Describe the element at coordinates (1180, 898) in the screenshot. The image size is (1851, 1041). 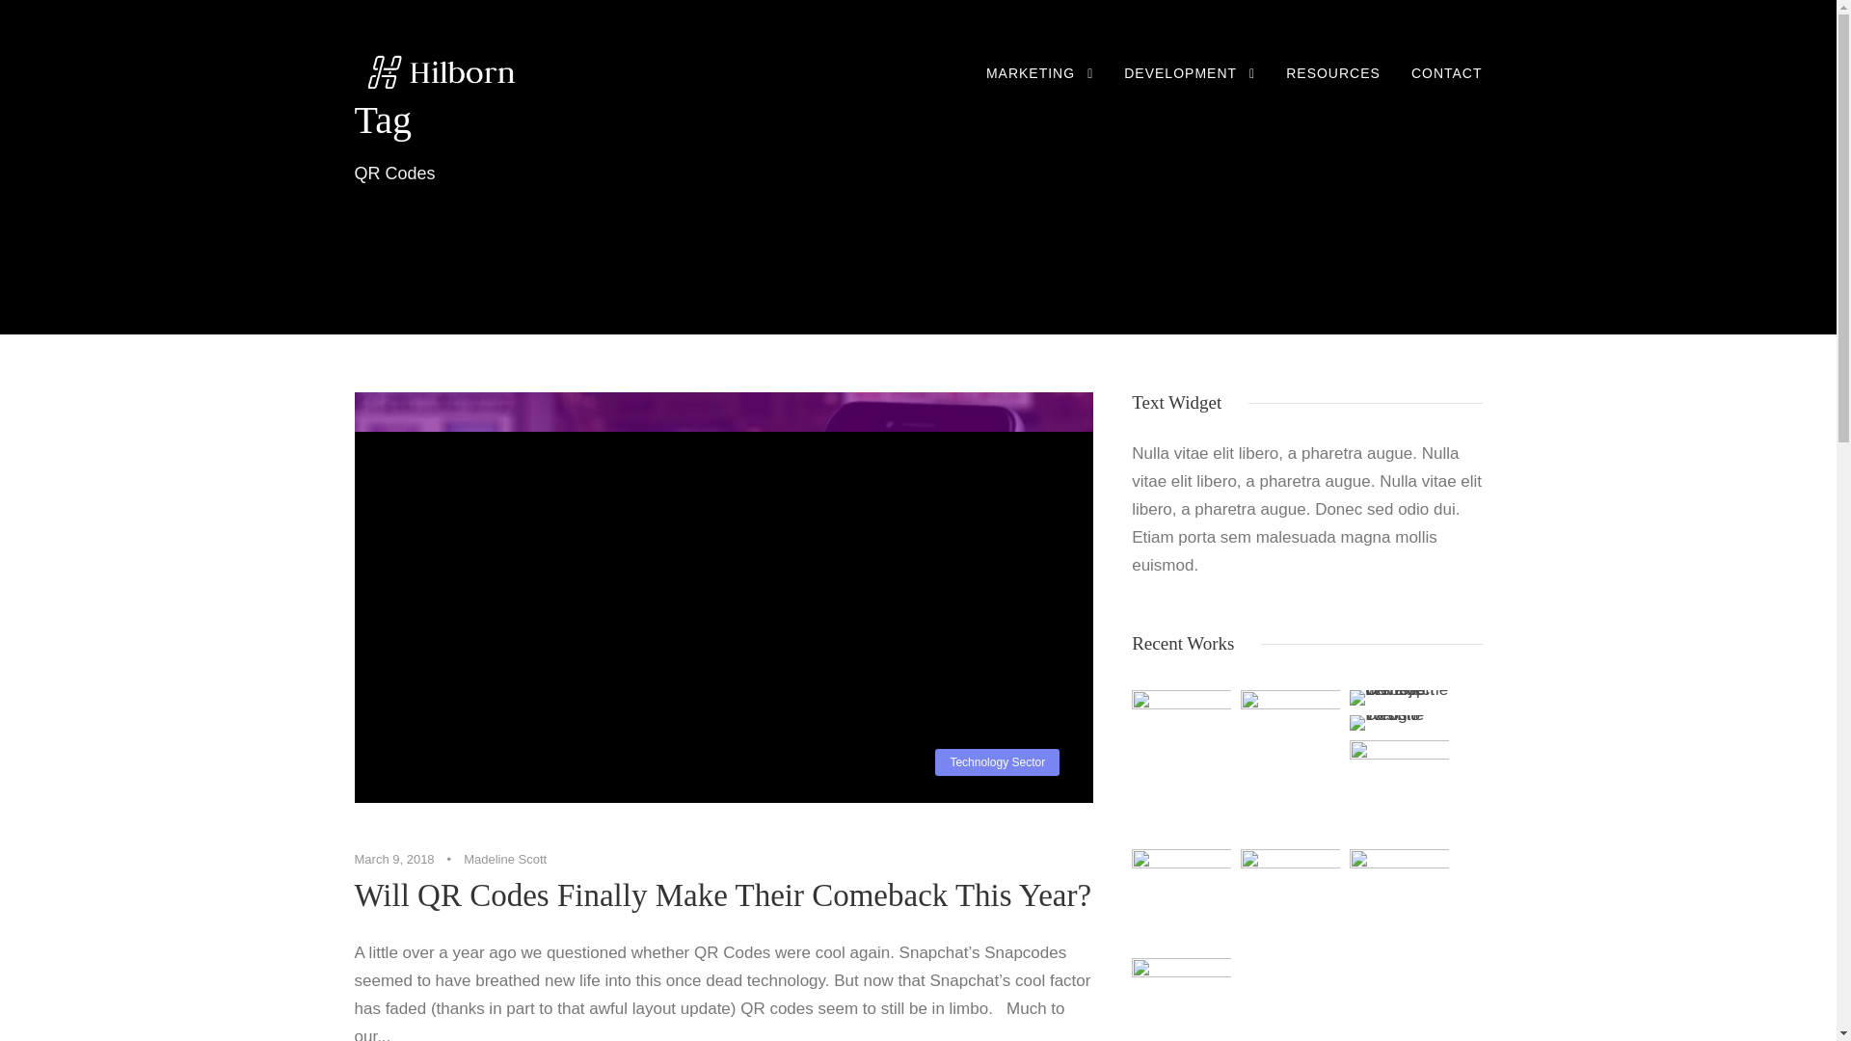
I see `app-development03` at that location.